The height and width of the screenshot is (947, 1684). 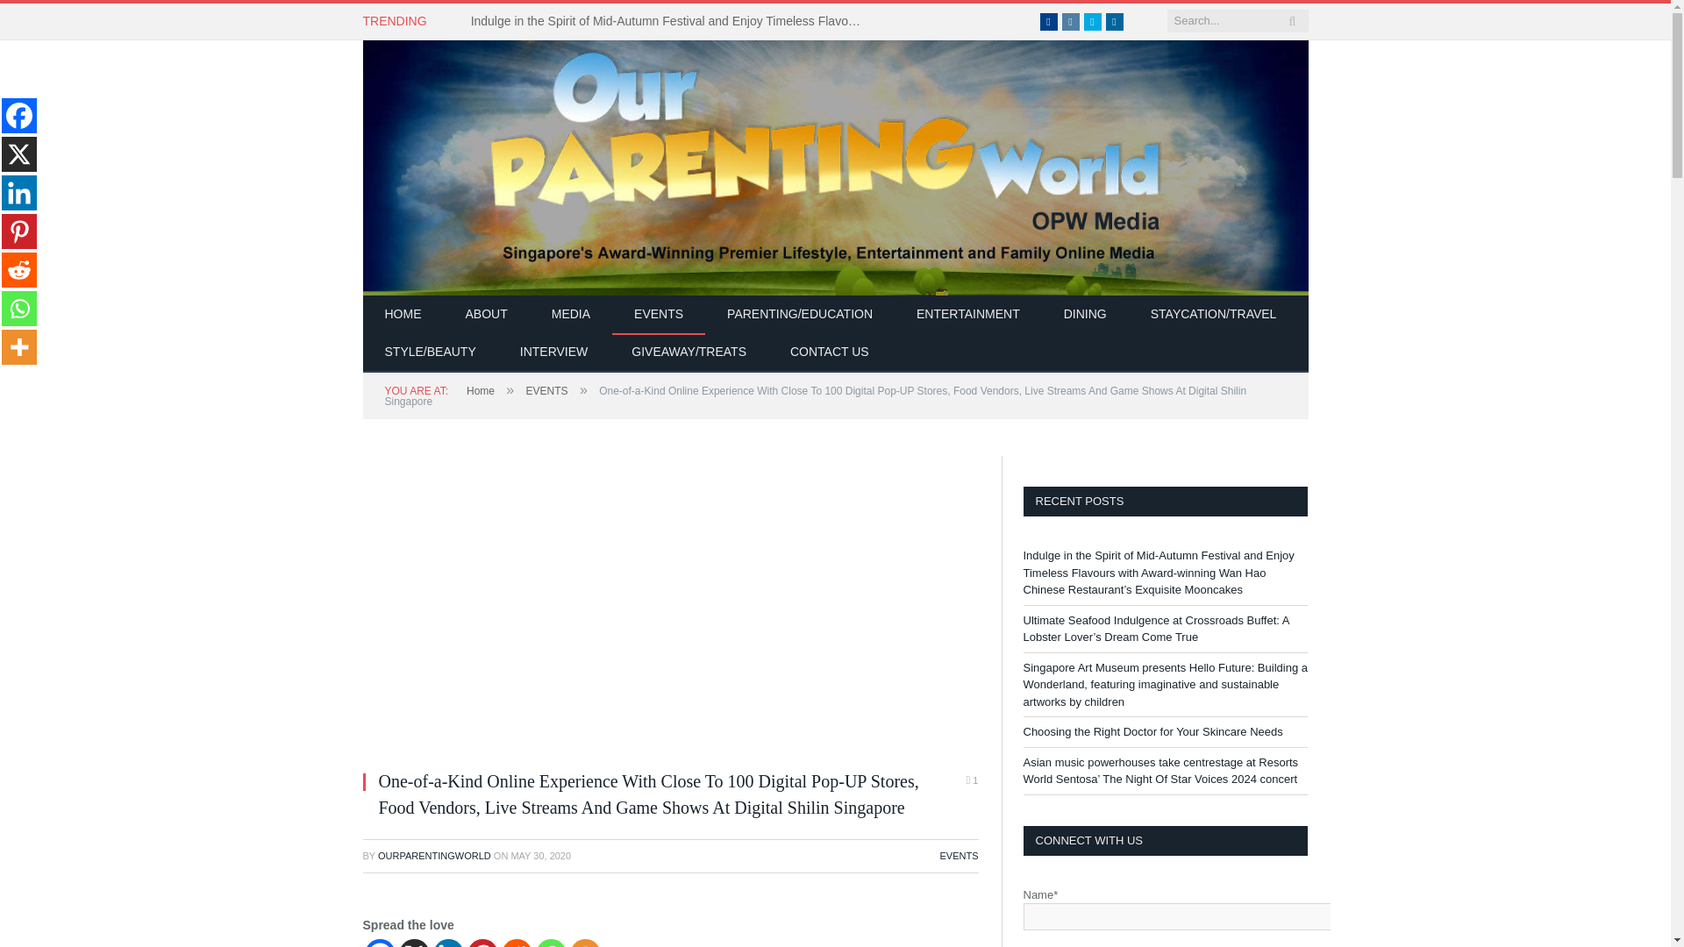 I want to click on INTERVIEW, so click(x=554, y=352).